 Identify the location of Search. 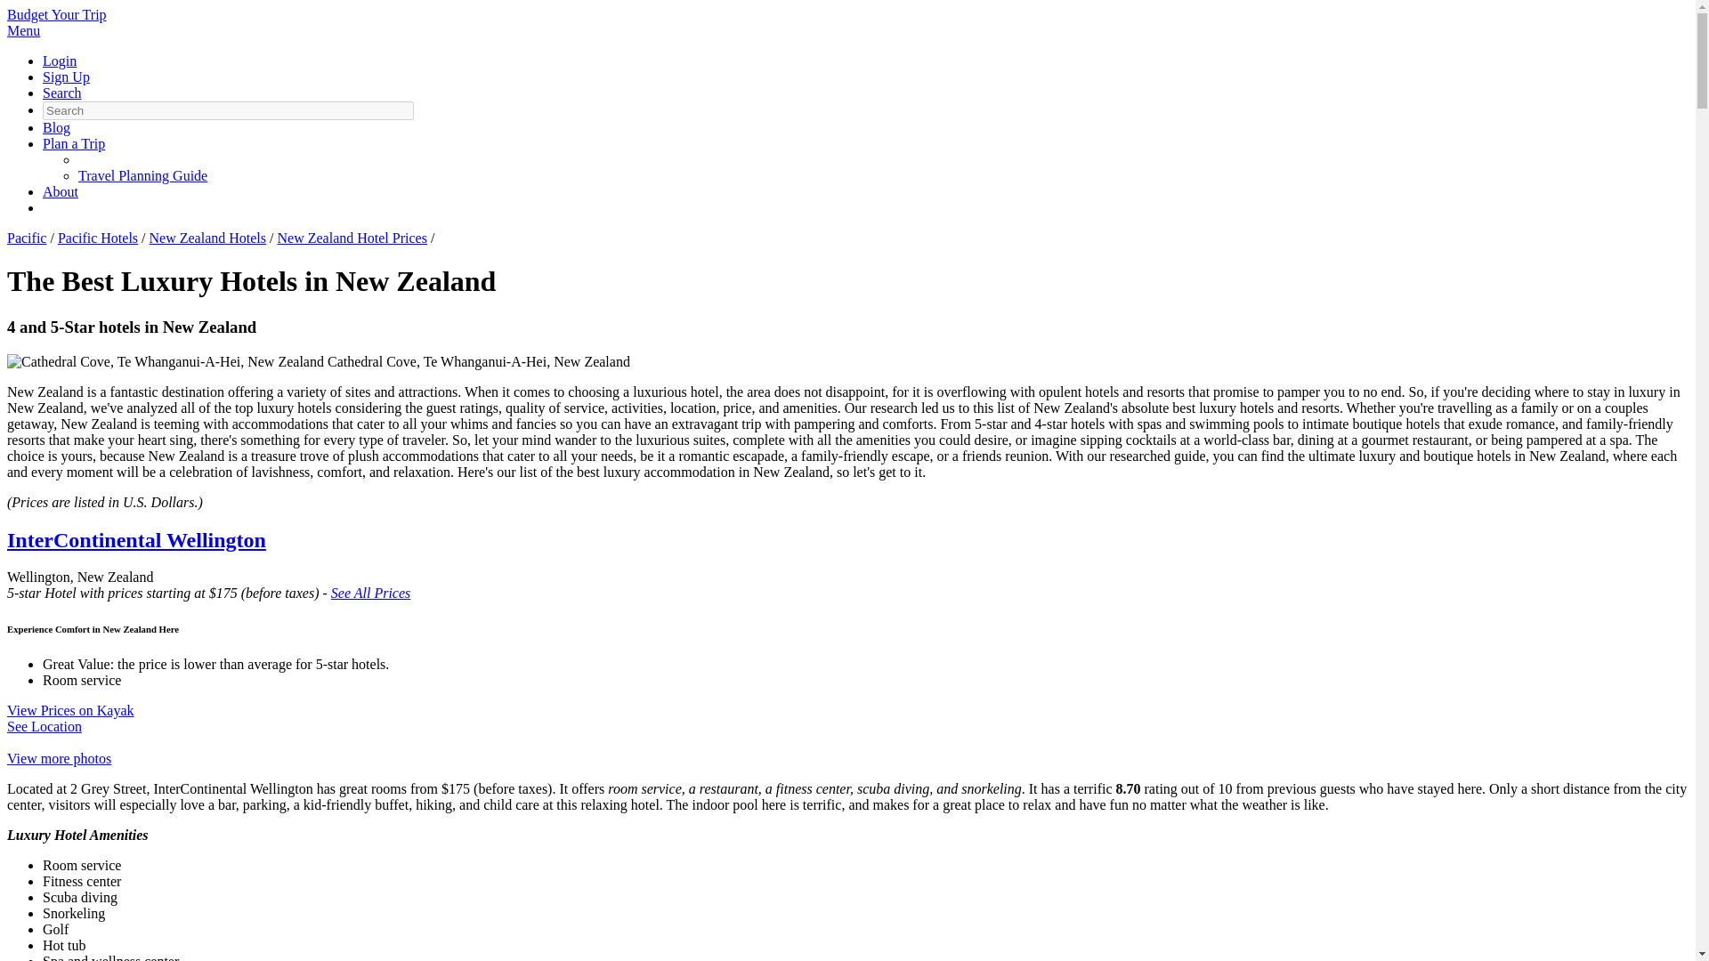
(62, 93).